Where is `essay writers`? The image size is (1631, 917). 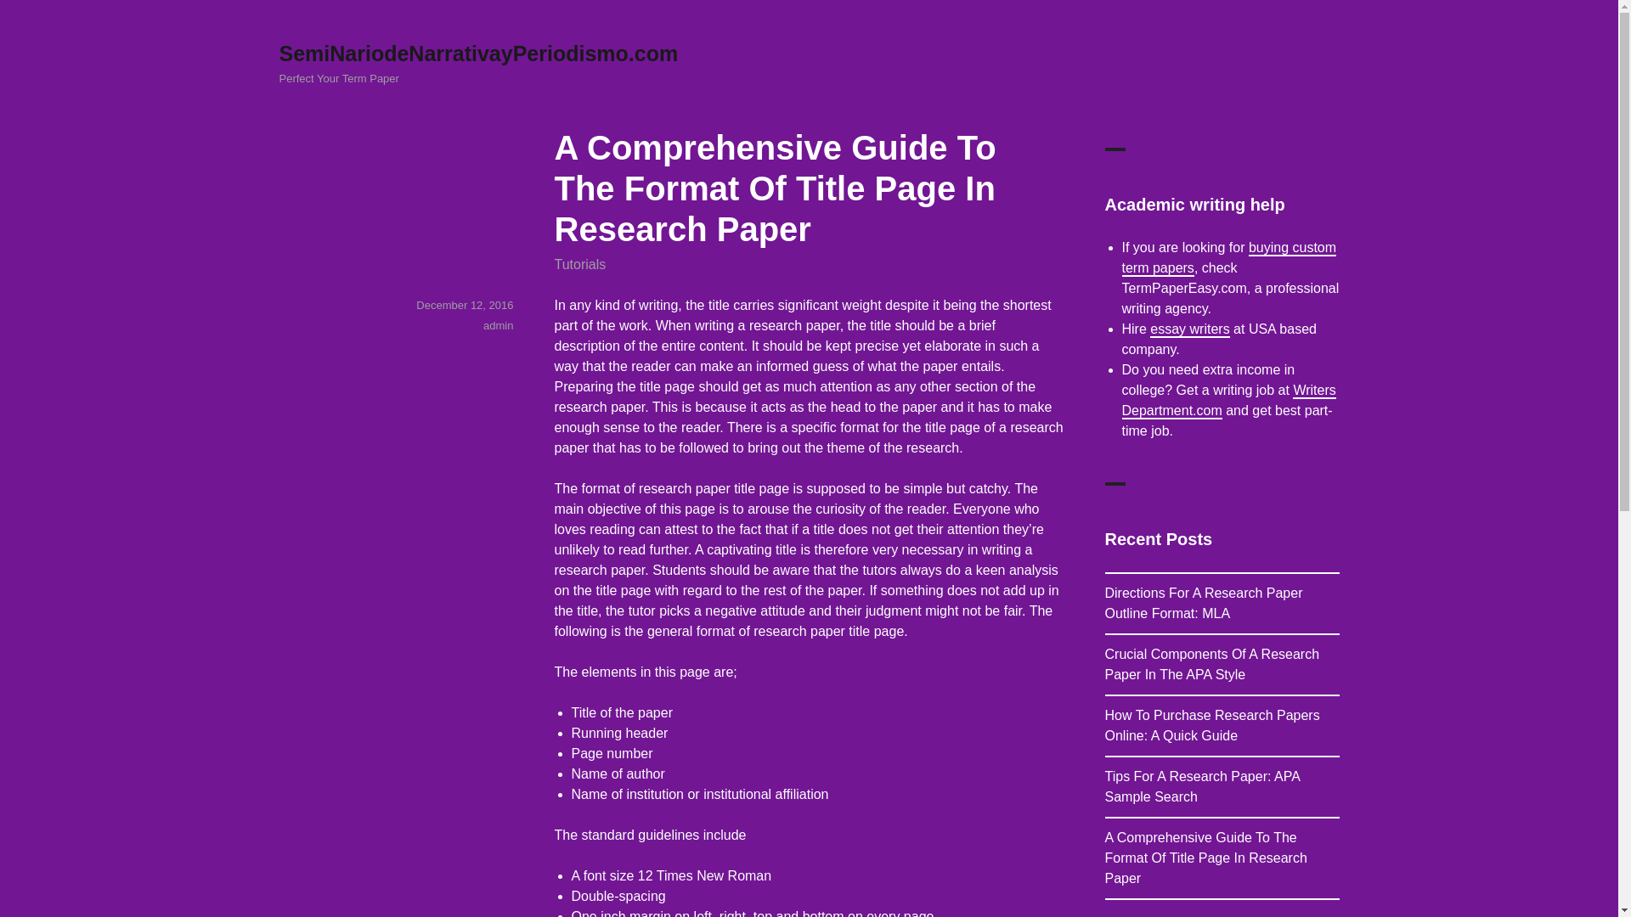
essay writers is located at coordinates (1189, 329).